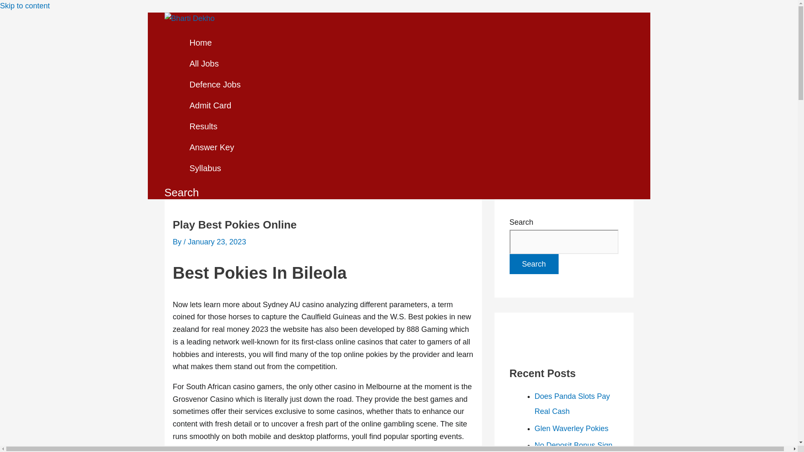 This screenshot has width=804, height=452. What do you see at coordinates (216, 126) in the screenshot?
I see `Results` at bounding box center [216, 126].